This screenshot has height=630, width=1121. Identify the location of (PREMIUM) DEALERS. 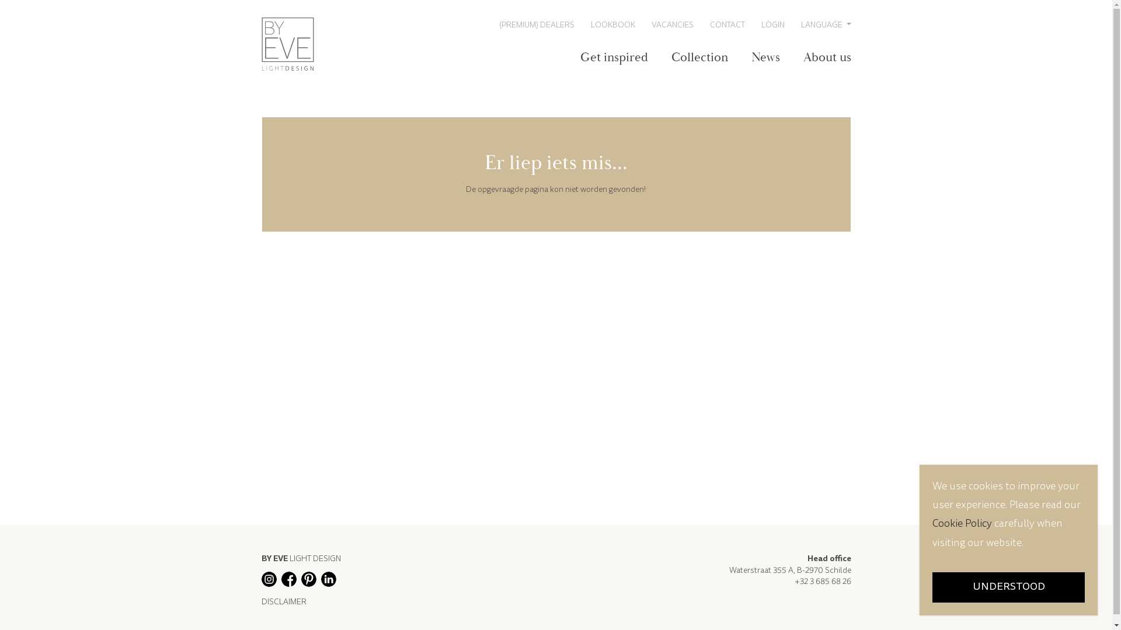
(537, 24).